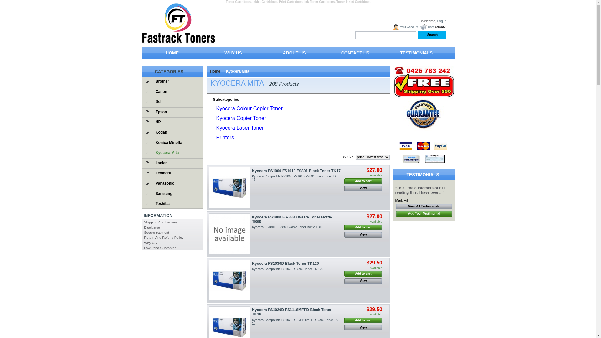  Describe the element at coordinates (424, 207) in the screenshot. I see `View All Testimonials` at that location.